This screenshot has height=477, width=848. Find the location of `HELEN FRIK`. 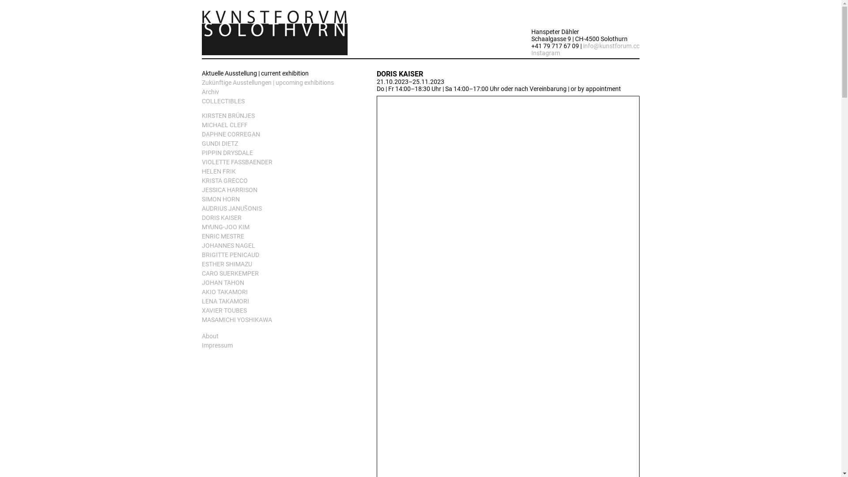

HELEN FRIK is located at coordinates (274, 172).